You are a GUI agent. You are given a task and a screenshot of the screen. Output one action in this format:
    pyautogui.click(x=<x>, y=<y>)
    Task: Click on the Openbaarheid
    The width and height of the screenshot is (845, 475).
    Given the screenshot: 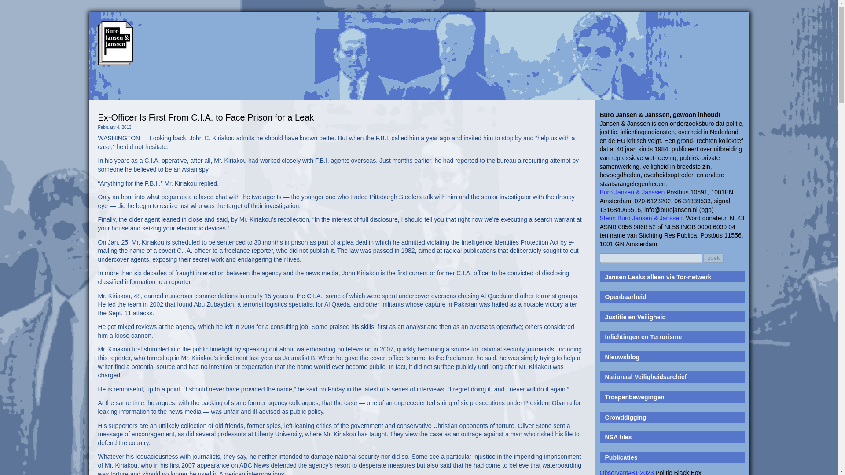 What is the action you would take?
    pyautogui.click(x=625, y=296)
    